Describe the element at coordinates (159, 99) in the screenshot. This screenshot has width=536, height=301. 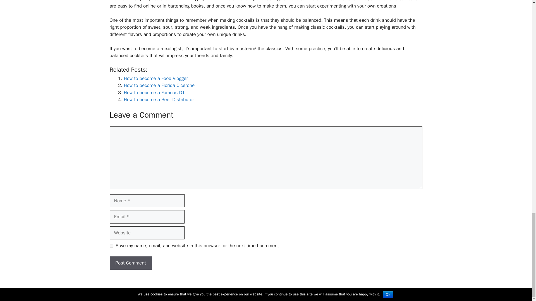
I see `How to become a Beer Distributor` at that location.